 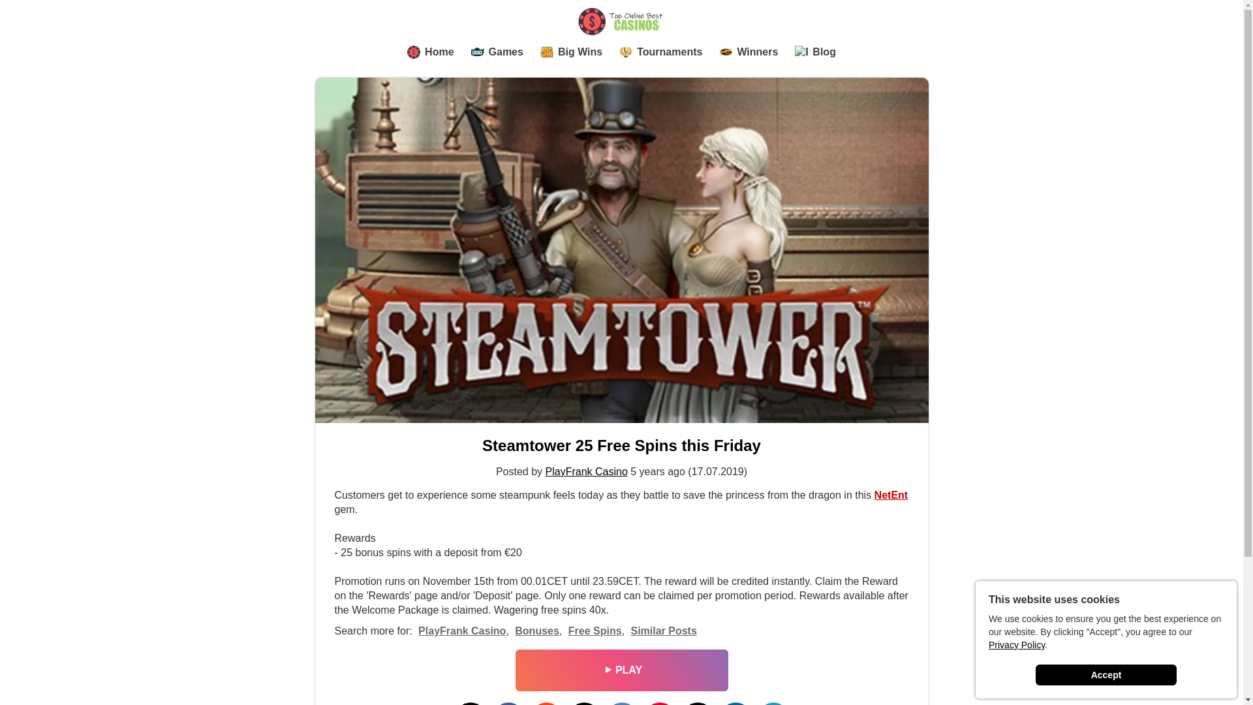 What do you see at coordinates (497, 52) in the screenshot?
I see `Online Casino Demo Games` at bounding box center [497, 52].